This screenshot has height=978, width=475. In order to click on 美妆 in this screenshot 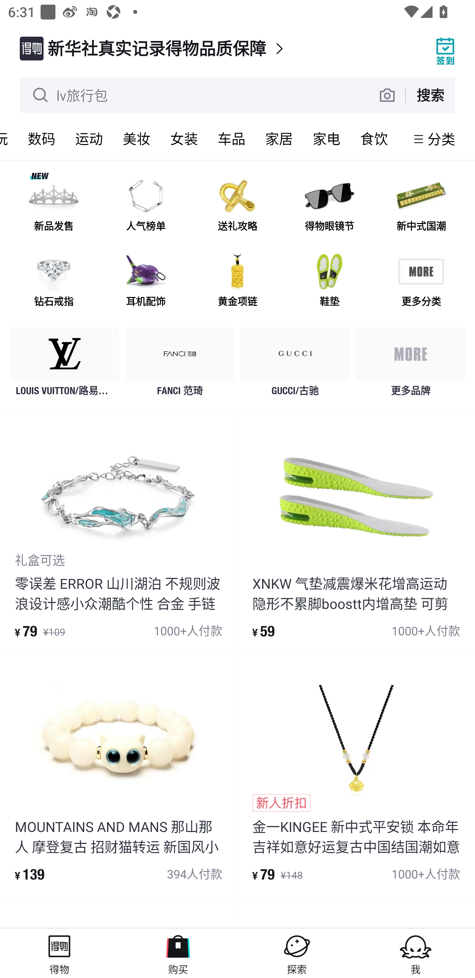, I will do `click(137, 139)`.